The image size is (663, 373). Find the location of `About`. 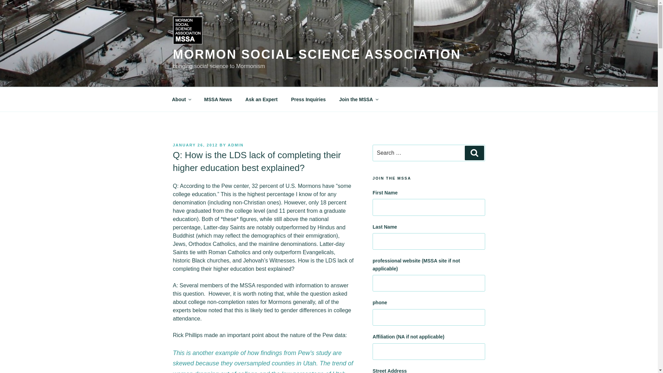

About is located at coordinates (181, 99).